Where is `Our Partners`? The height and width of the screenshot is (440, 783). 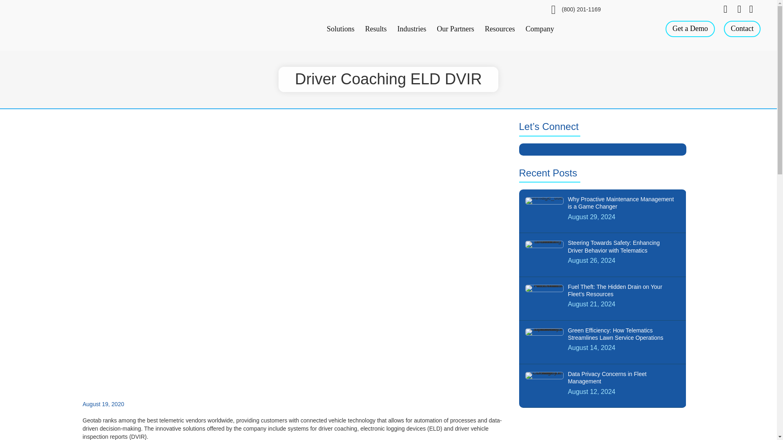
Our Partners is located at coordinates (454, 29).